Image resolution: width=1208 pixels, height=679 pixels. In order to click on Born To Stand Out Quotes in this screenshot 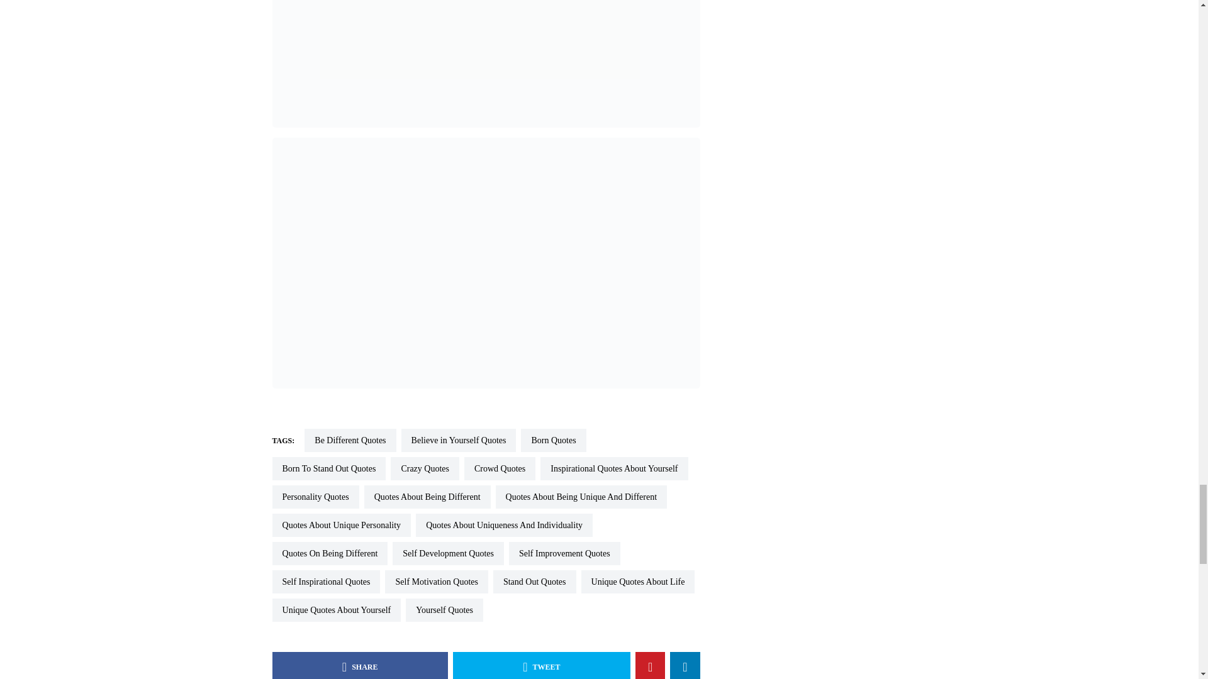, I will do `click(328, 468)`.